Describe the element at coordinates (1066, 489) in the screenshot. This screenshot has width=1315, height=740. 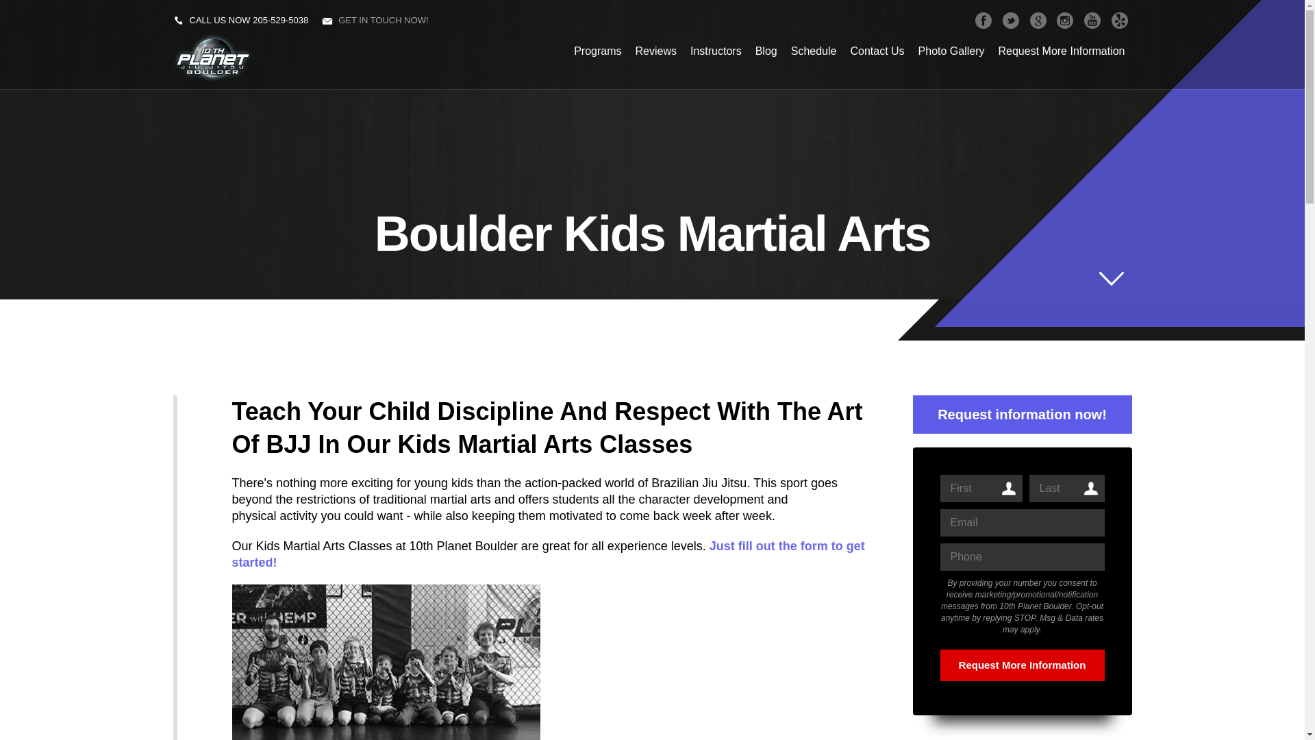
I see `Last` at that location.